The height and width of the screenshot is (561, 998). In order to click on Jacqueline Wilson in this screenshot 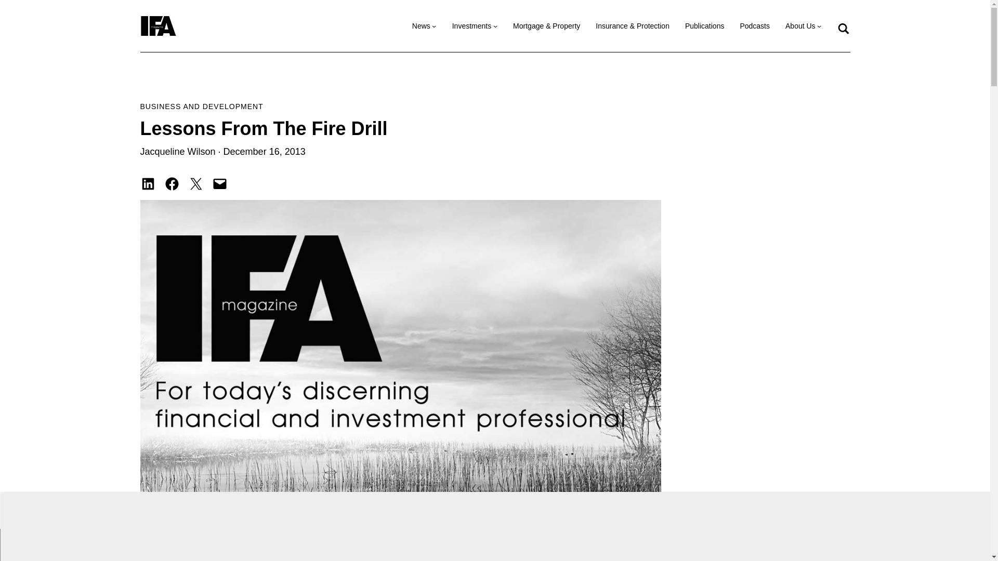, I will do `click(178, 152)`.